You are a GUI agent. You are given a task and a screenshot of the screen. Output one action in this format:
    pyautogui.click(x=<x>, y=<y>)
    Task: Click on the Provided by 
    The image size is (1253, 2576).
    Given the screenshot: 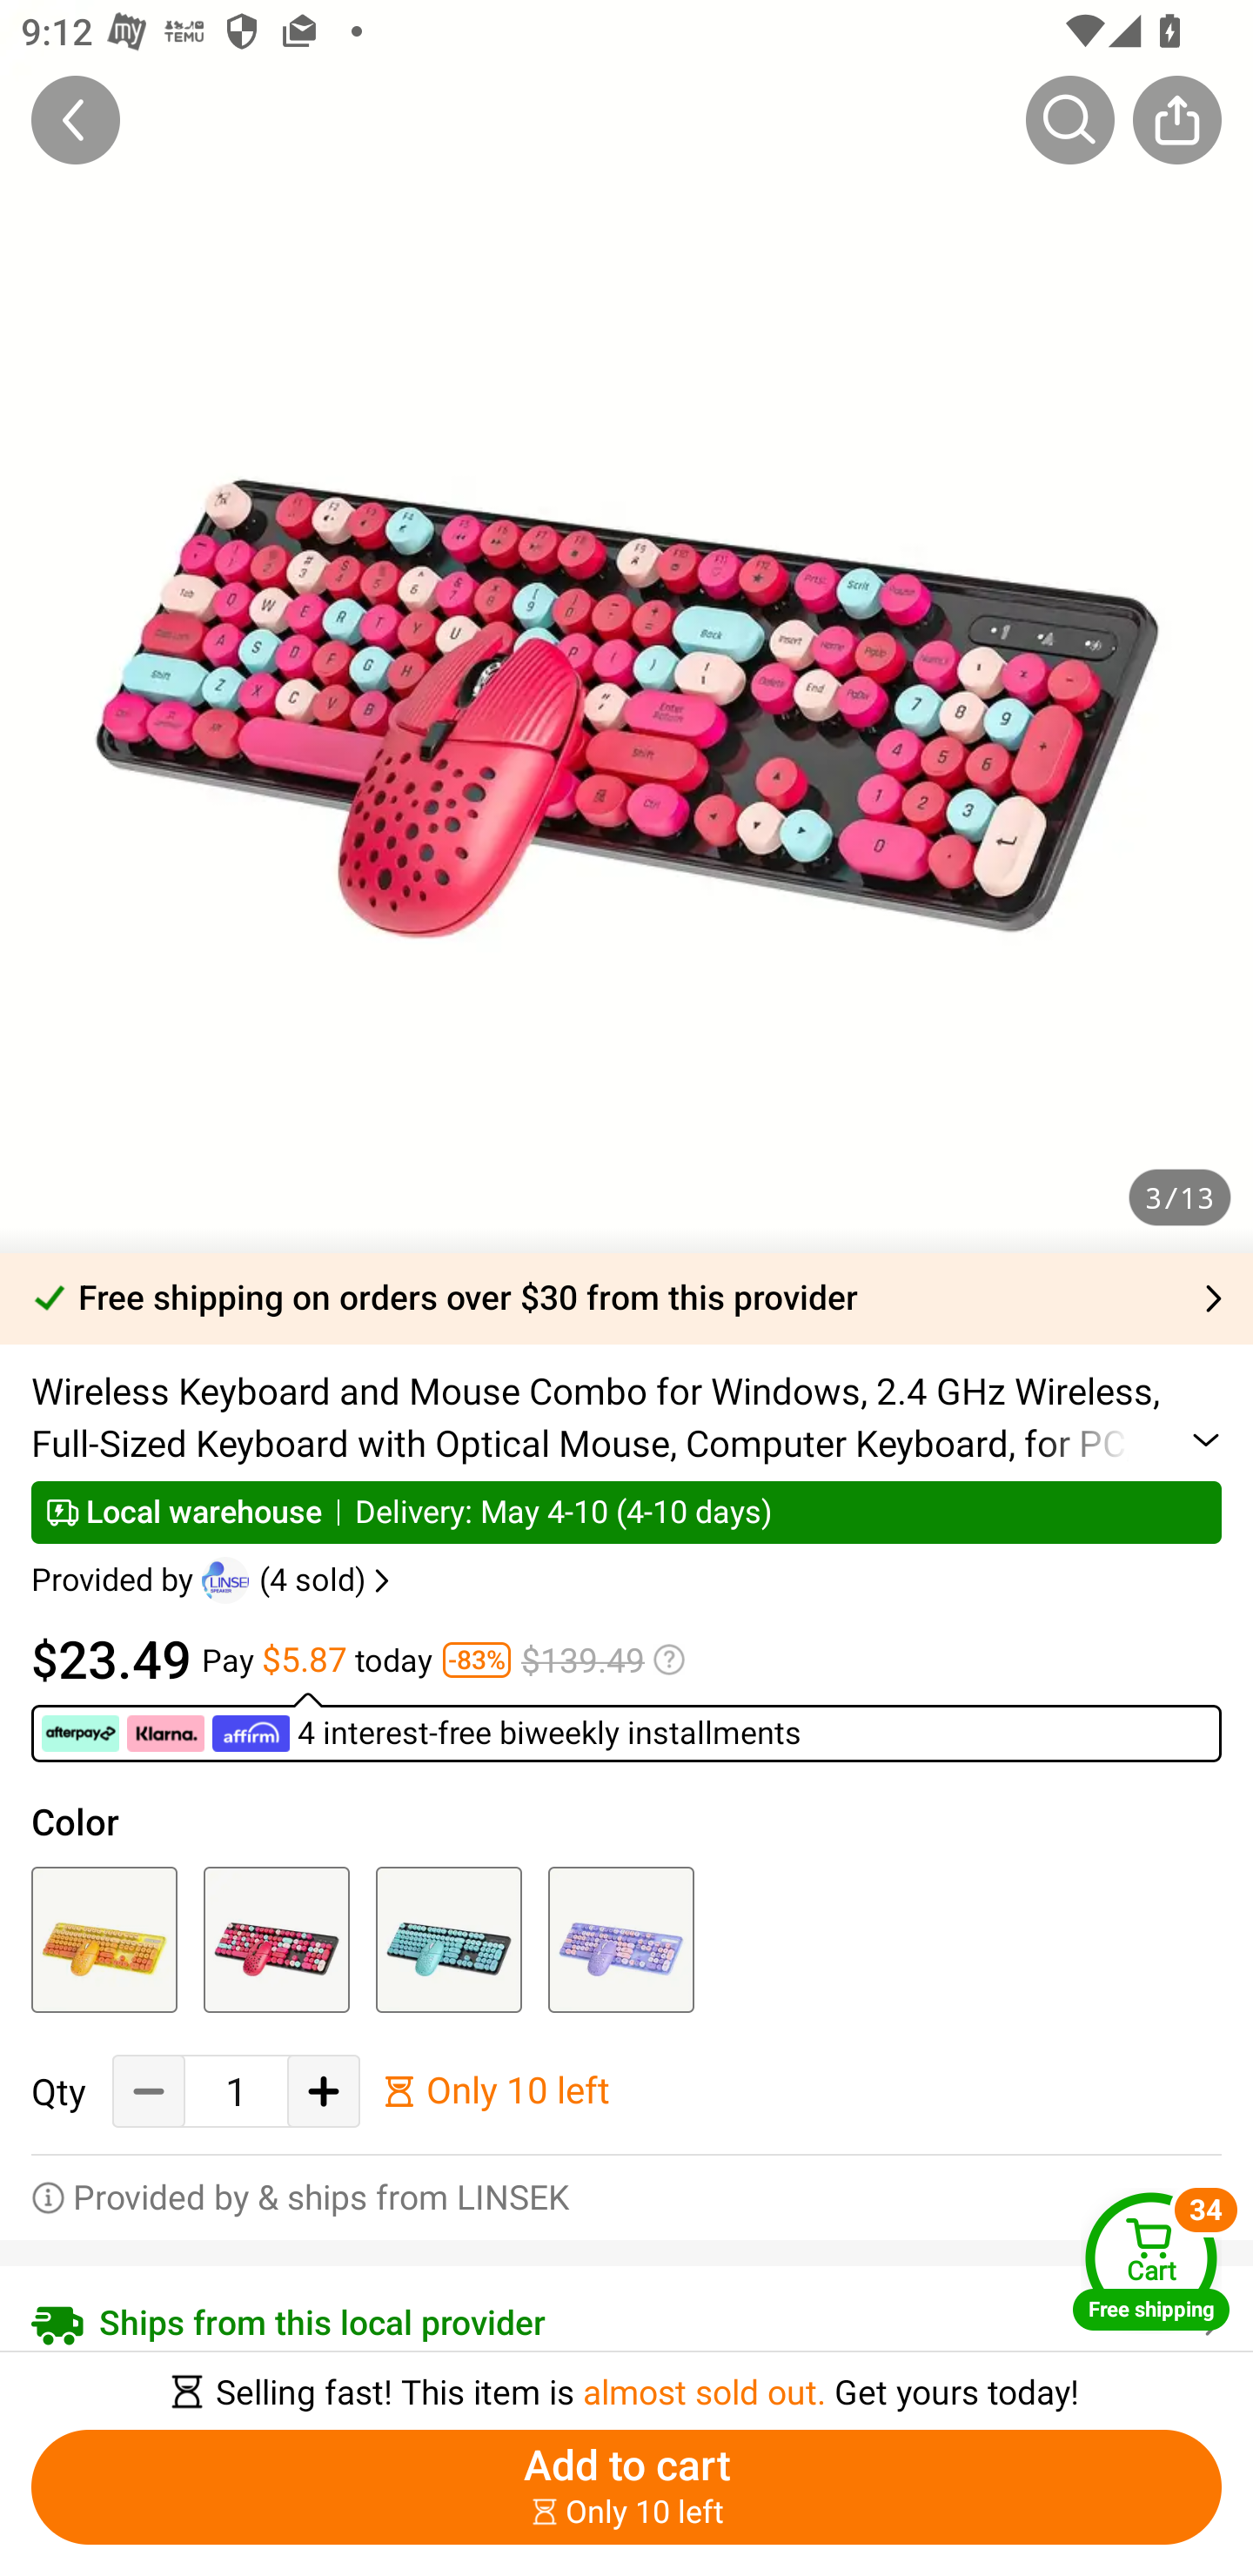 What is the action you would take?
    pyautogui.click(x=117, y=1580)
    